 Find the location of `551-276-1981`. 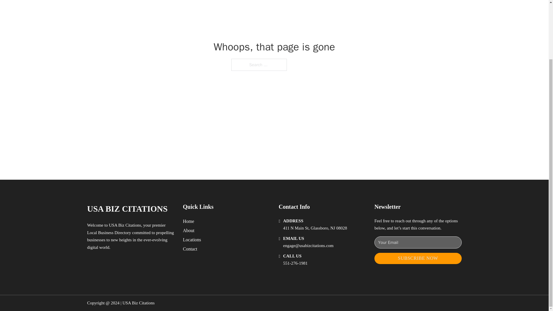

551-276-1981 is located at coordinates (295, 263).